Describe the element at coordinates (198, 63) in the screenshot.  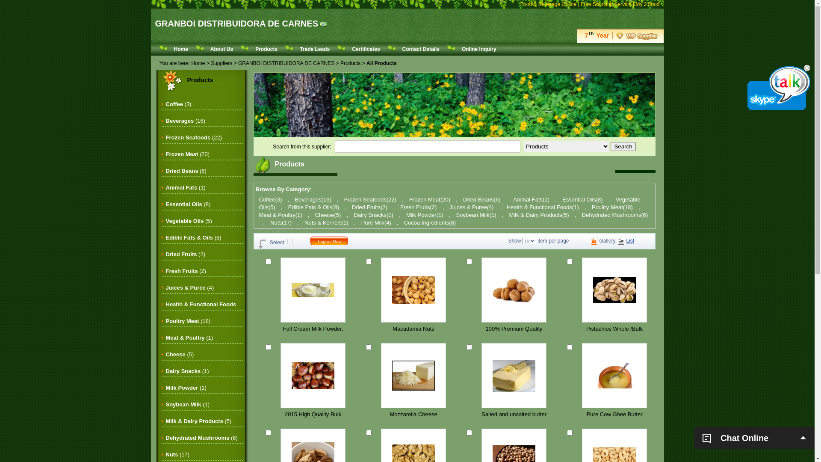
I see `Home` at that location.